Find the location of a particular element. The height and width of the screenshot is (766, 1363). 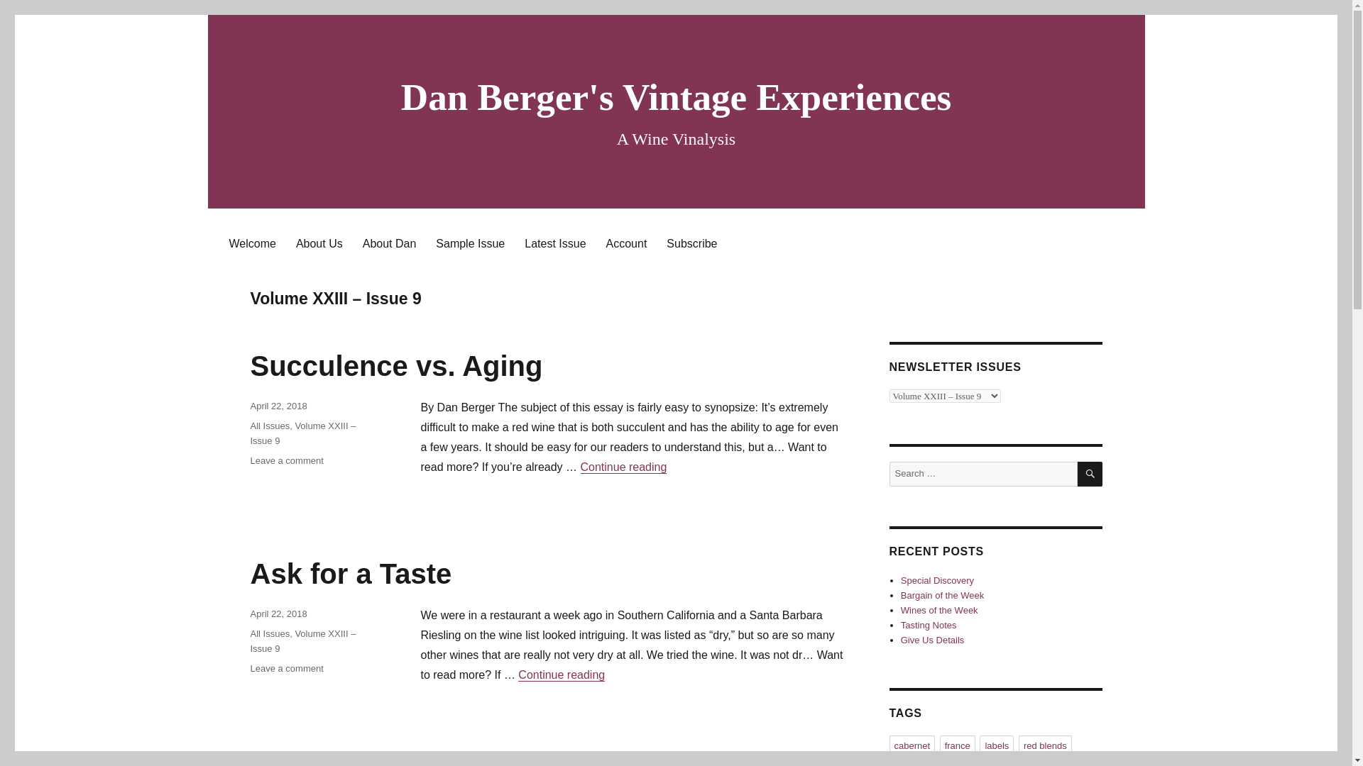

Ask for a Taste is located at coordinates (396, 365).